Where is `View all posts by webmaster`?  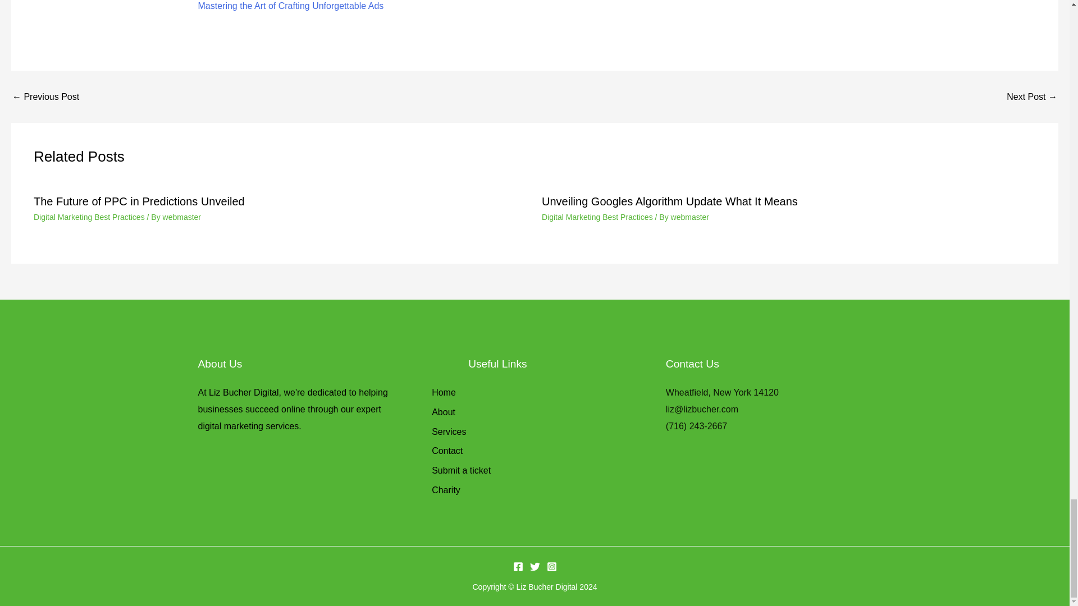
View all posts by webmaster is located at coordinates (181, 217).